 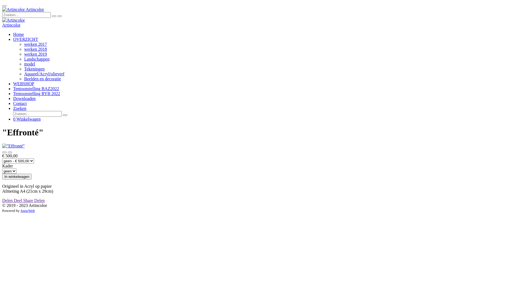 I want to click on Artincolor, so click(x=14, y=20).